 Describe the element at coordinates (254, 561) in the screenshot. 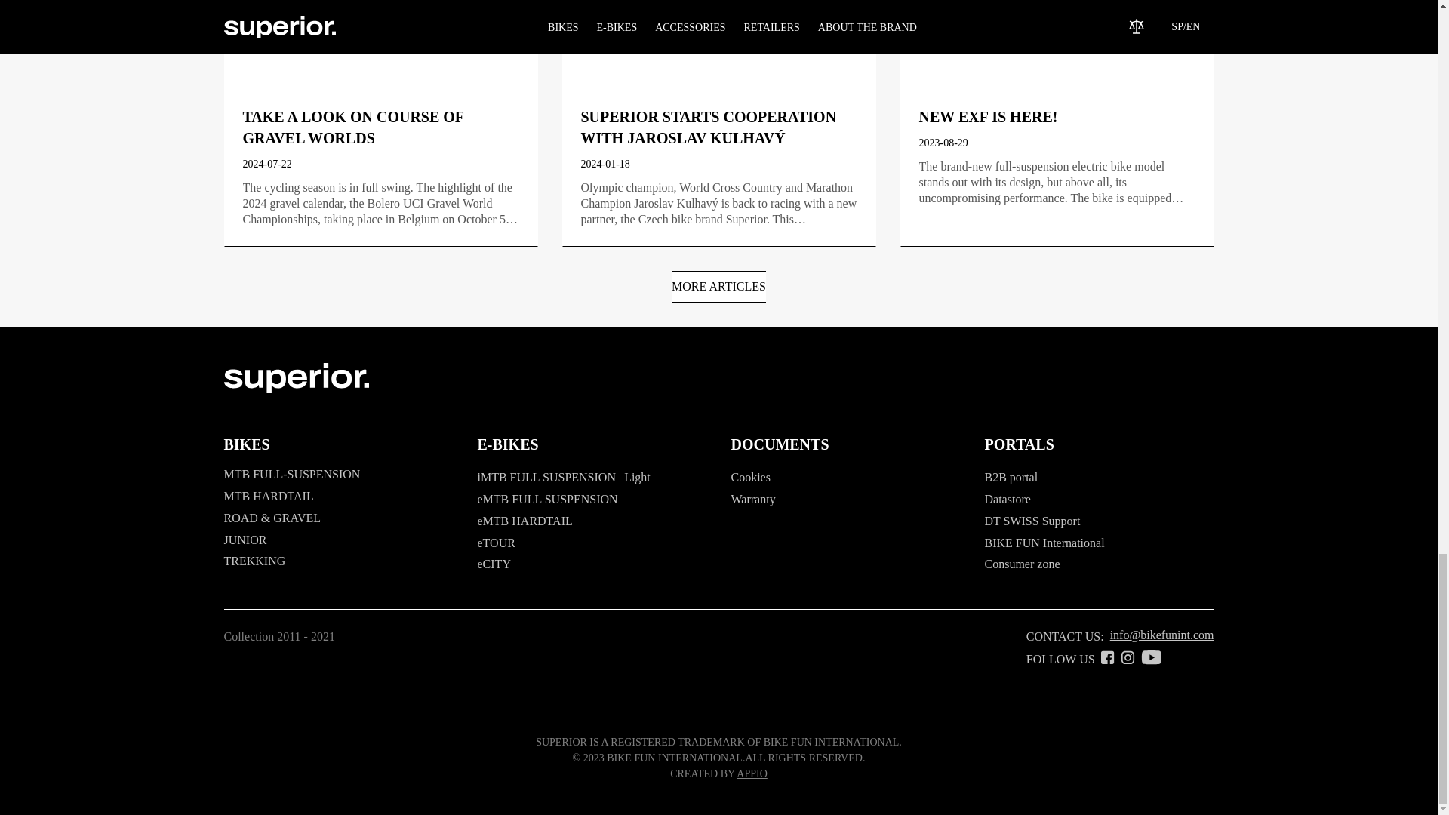

I see `TREKKING` at that location.